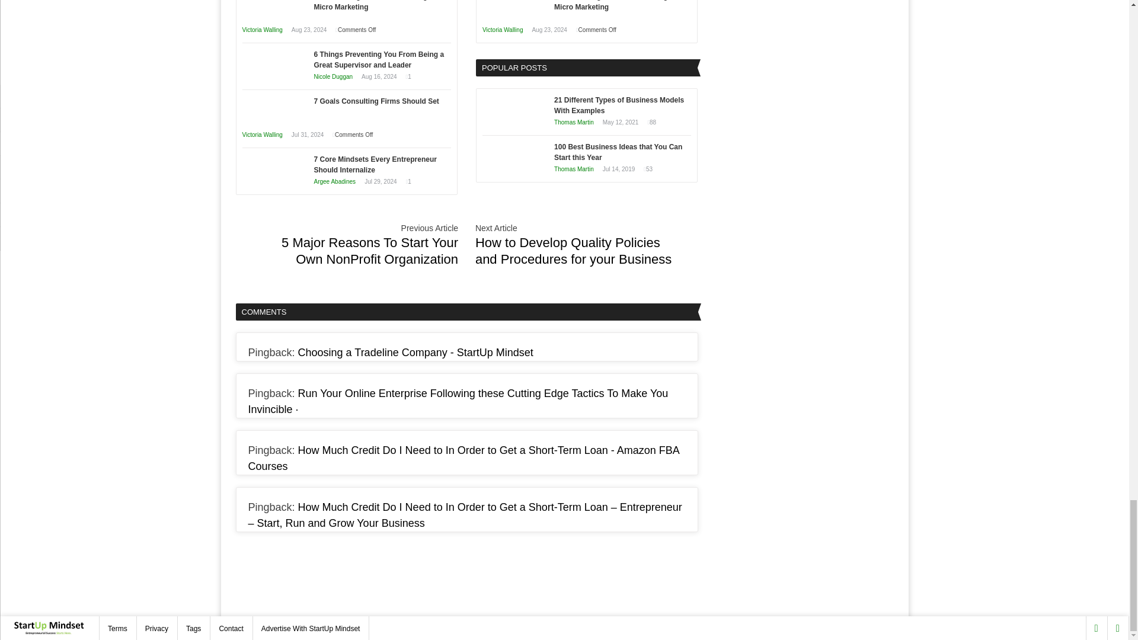 This screenshot has width=1138, height=640. Describe the element at coordinates (574, 122) in the screenshot. I see `Posts by Thomas Martin` at that location.